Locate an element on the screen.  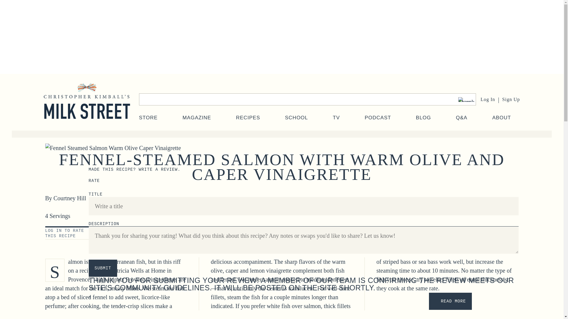
Christopher Kimball's Milk Street is located at coordinates (87, 107).